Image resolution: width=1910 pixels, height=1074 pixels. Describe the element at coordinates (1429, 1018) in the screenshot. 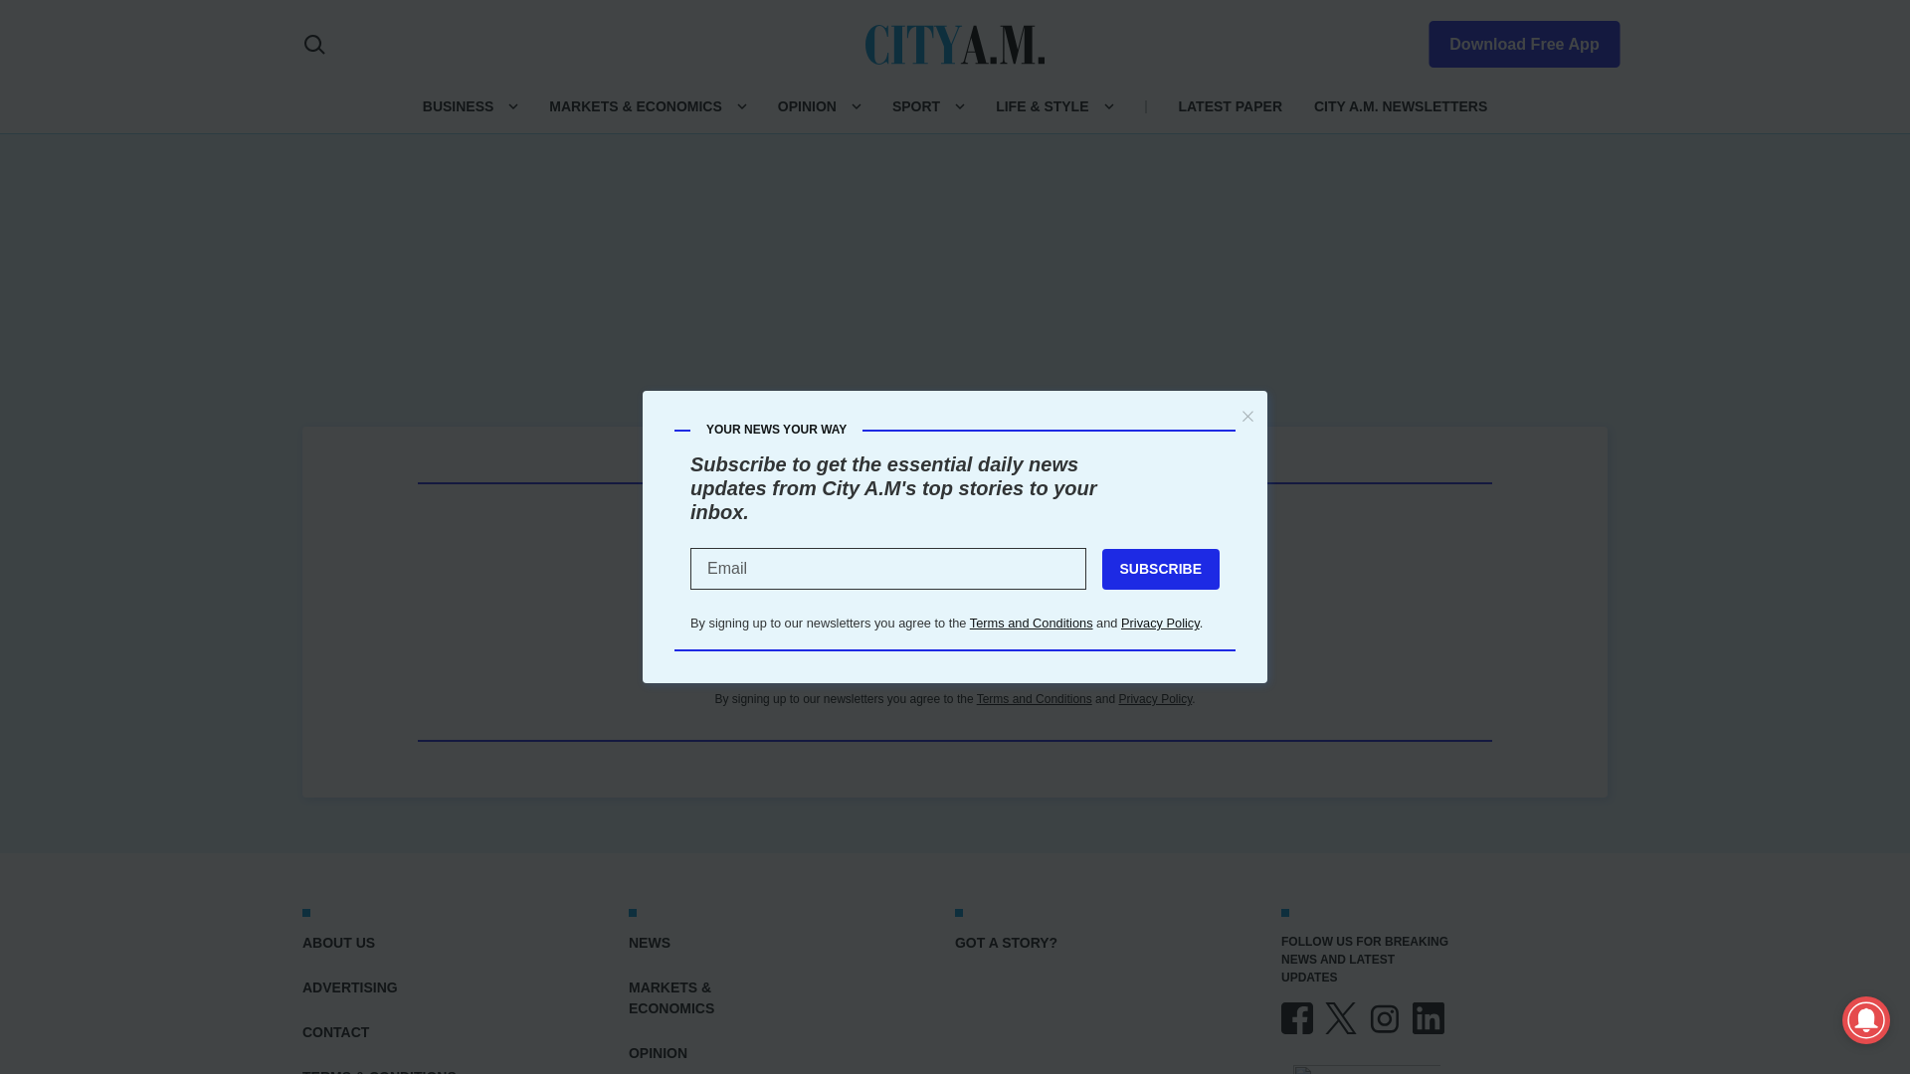

I see `LINKEDIN` at that location.